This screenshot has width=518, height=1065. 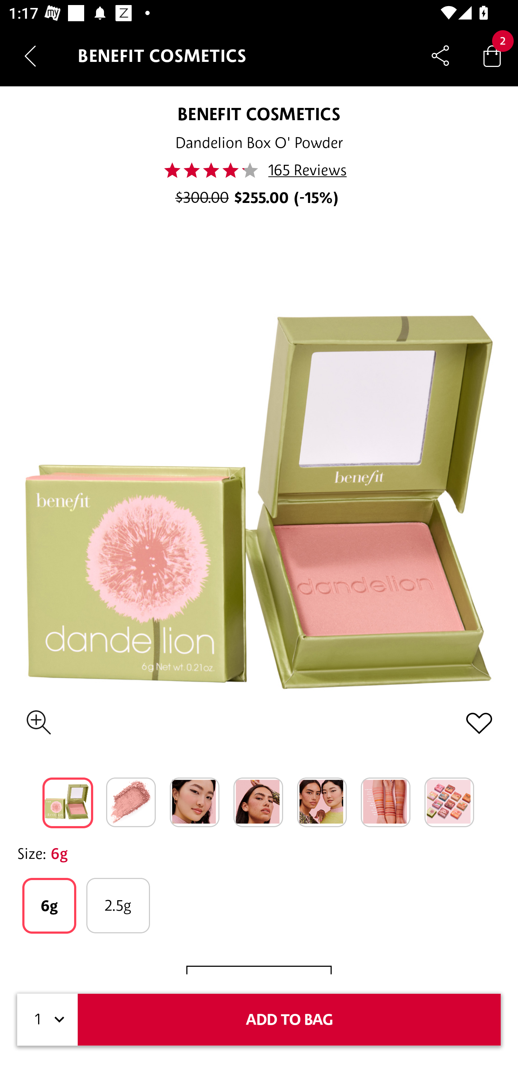 What do you see at coordinates (118, 905) in the screenshot?
I see `2.5g` at bounding box center [118, 905].